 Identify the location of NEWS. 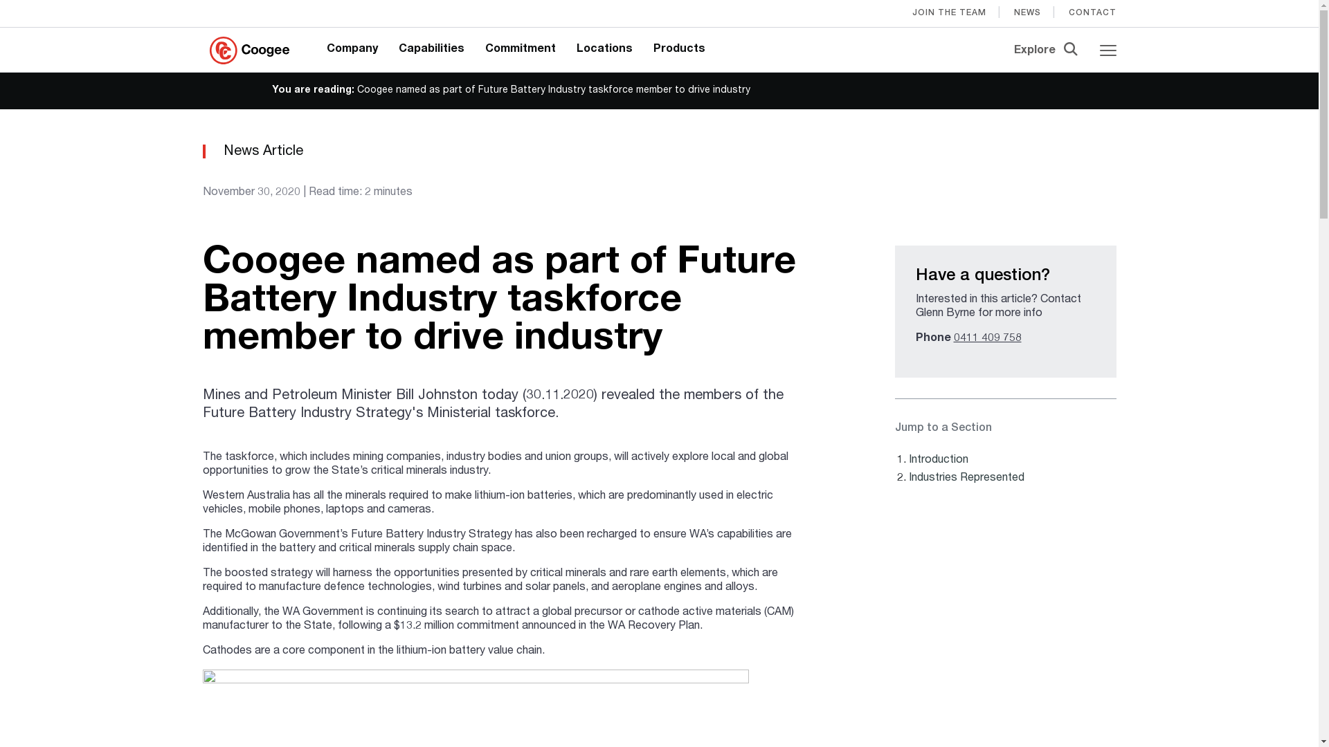
(1027, 13).